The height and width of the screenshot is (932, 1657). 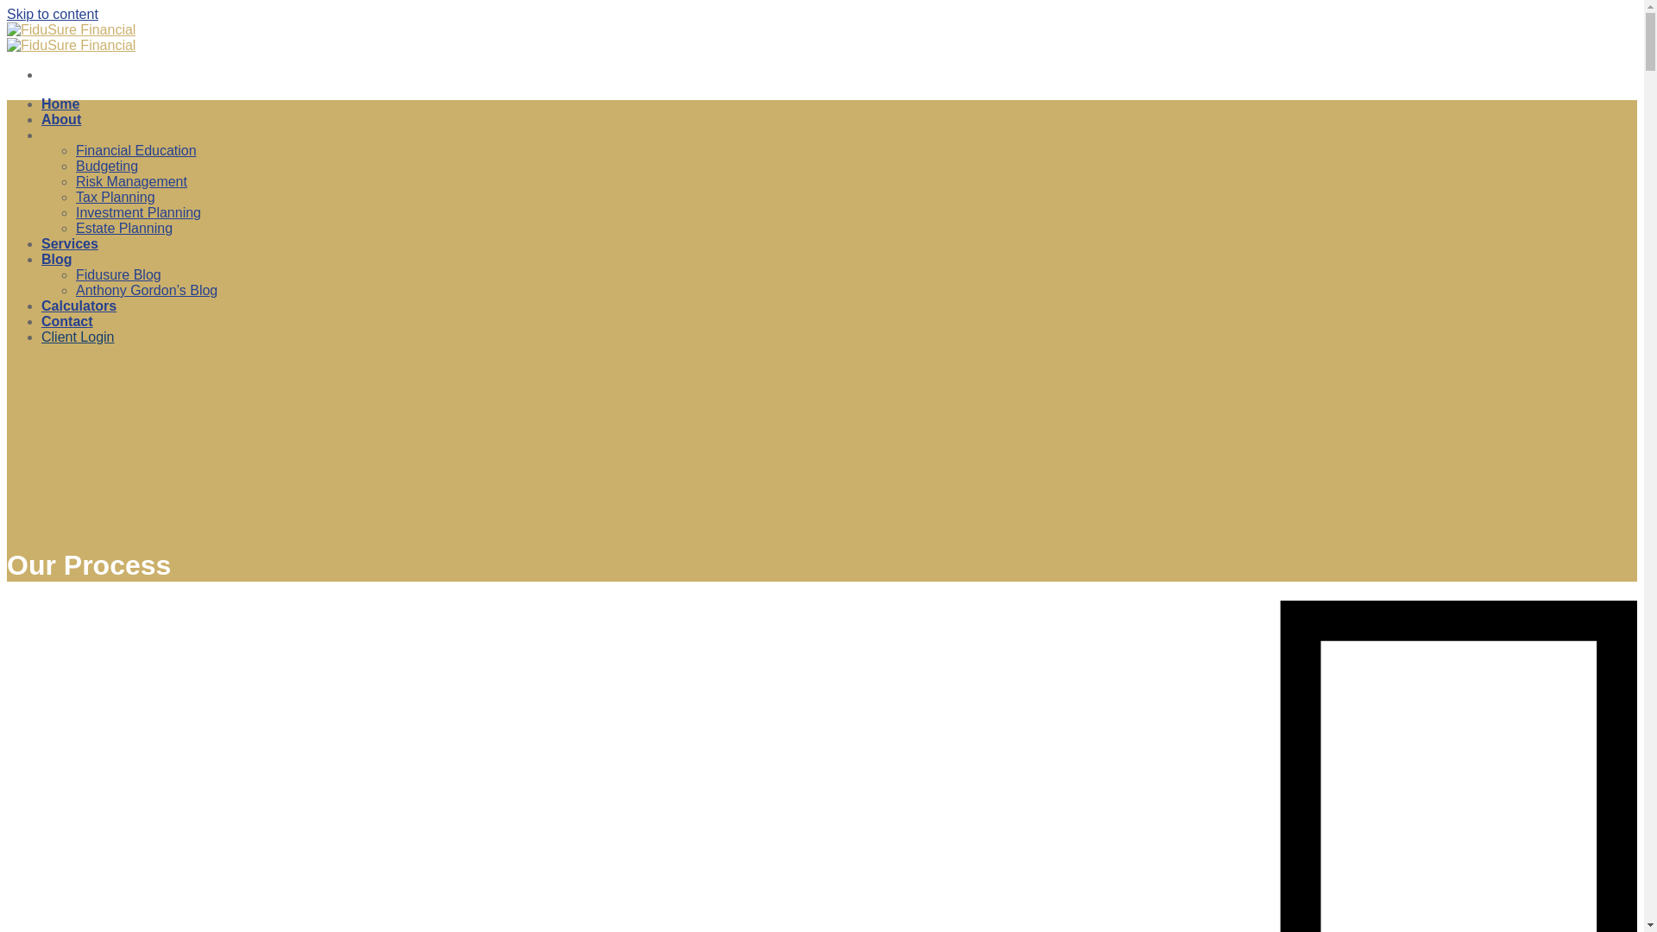 I want to click on Budgeting, so click(x=107, y=166).